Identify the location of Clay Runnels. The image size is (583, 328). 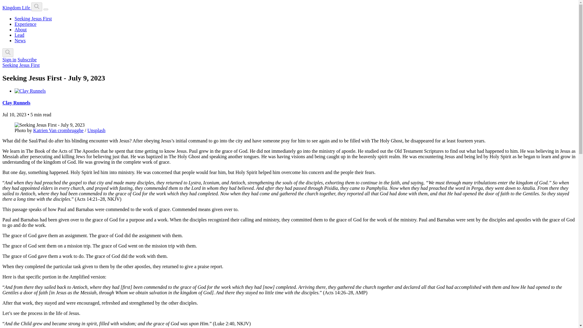
(16, 103).